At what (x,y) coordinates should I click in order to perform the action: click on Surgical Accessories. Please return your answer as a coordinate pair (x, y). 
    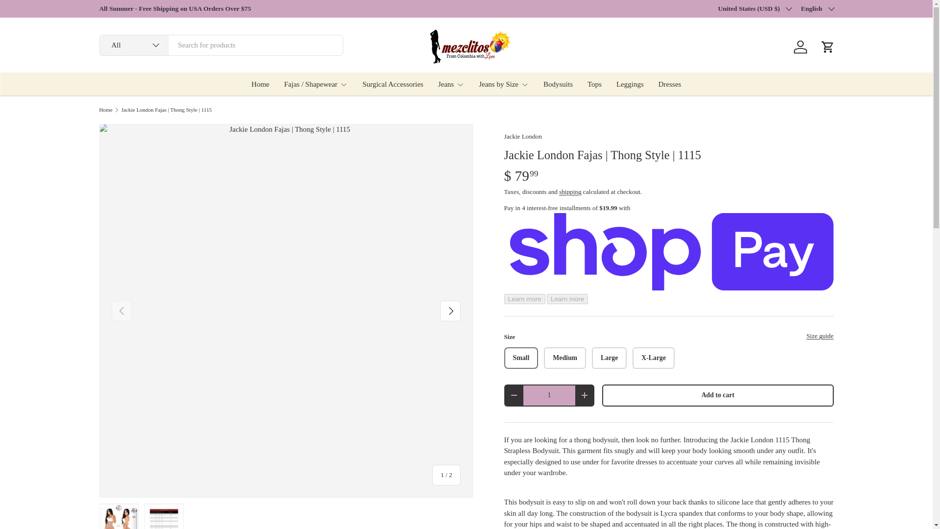
    Looking at the image, I should click on (393, 84).